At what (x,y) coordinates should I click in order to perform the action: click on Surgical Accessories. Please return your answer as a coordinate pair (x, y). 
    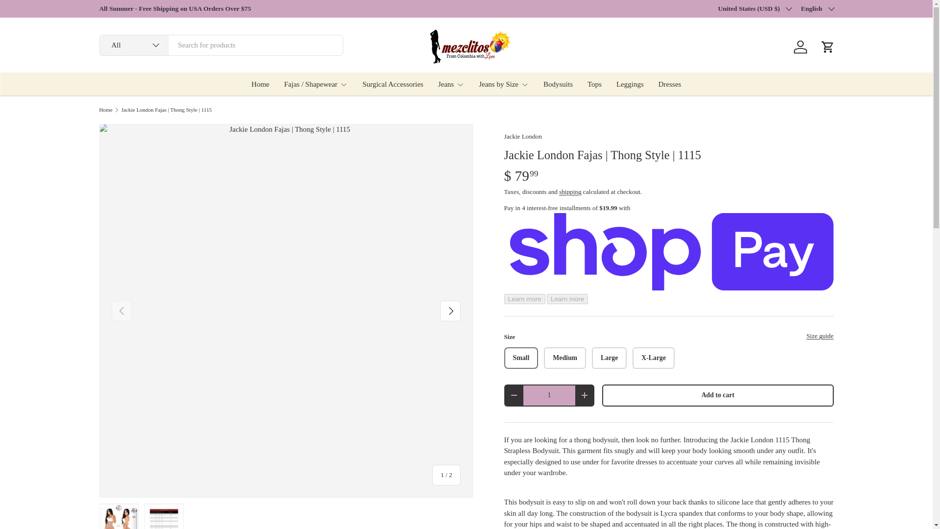
    Looking at the image, I should click on (393, 84).